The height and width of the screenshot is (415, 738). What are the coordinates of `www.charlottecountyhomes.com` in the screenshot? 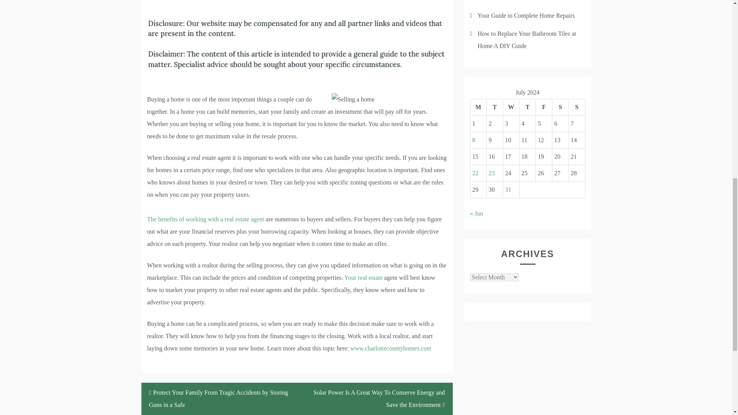 It's located at (391, 348).